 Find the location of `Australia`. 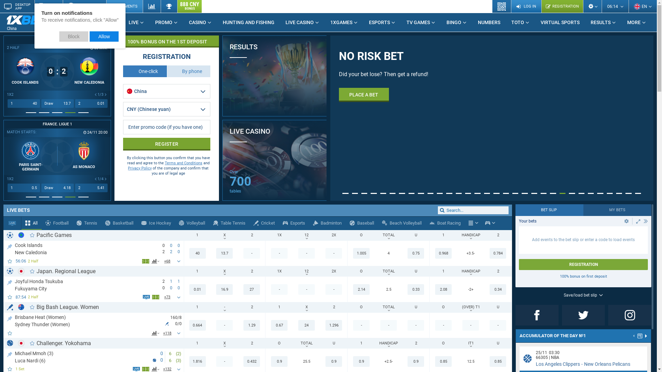

Australia is located at coordinates (21, 307).